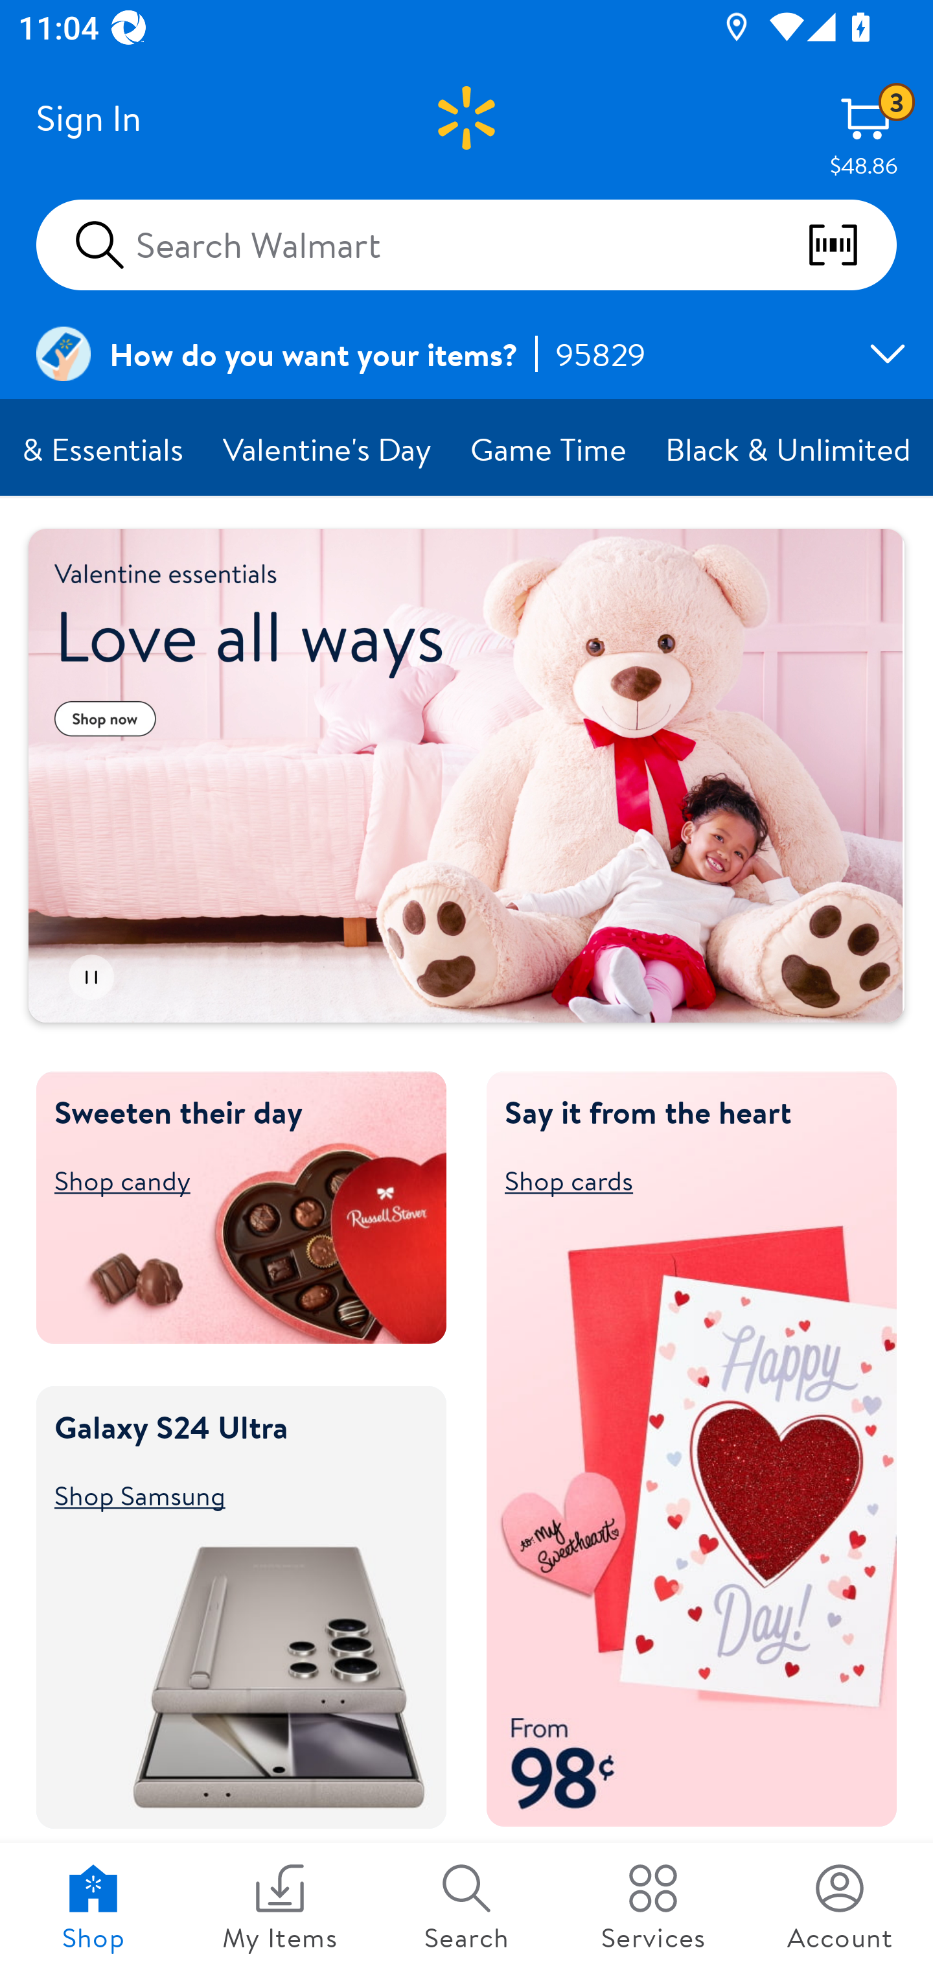  Describe the element at coordinates (91, 977) in the screenshot. I see `Pause` at that location.